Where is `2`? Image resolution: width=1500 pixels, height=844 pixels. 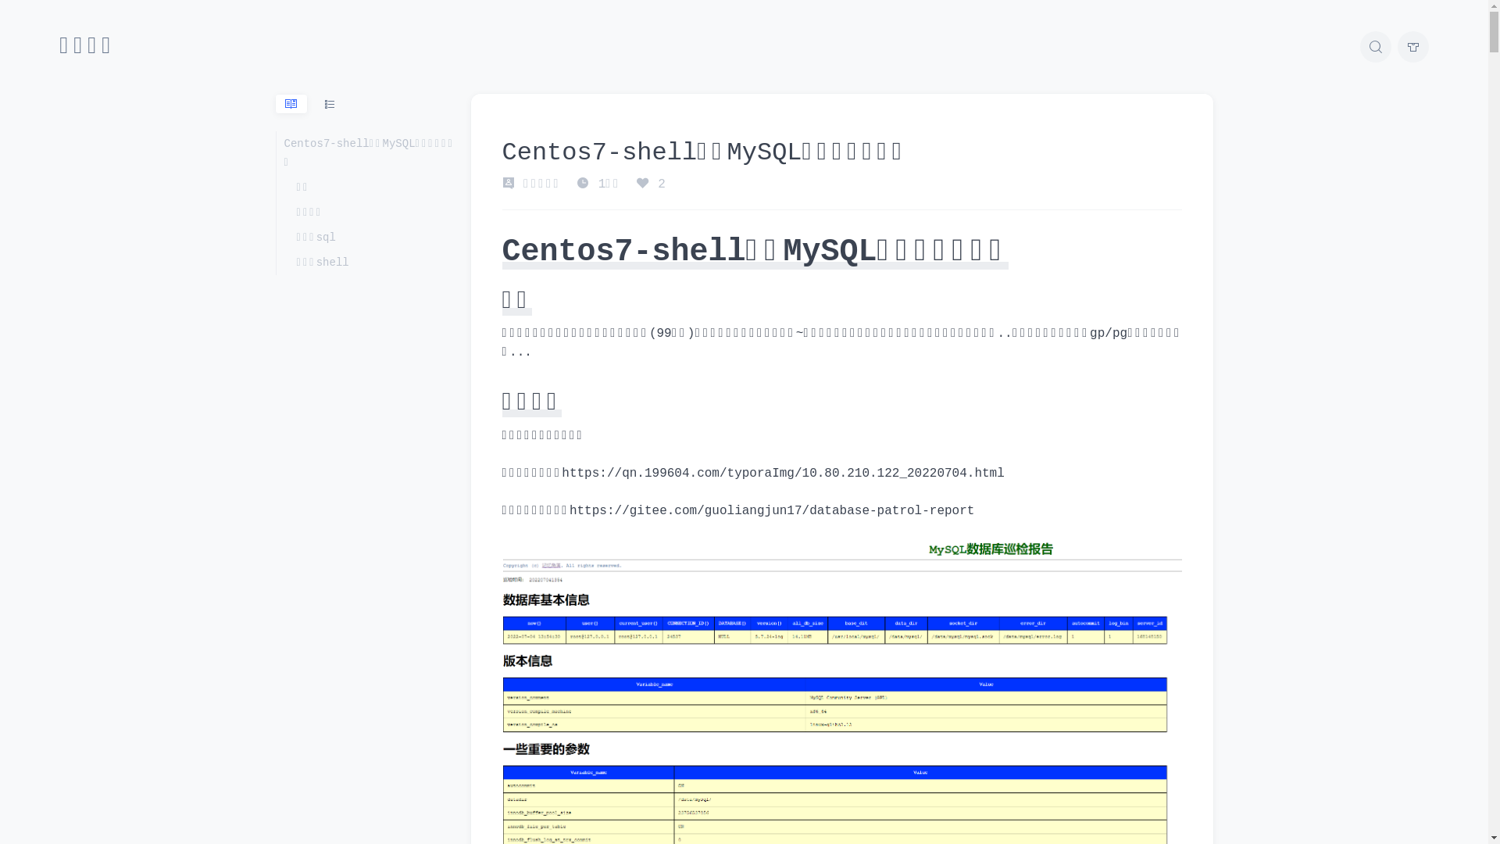 2 is located at coordinates (652, 184).